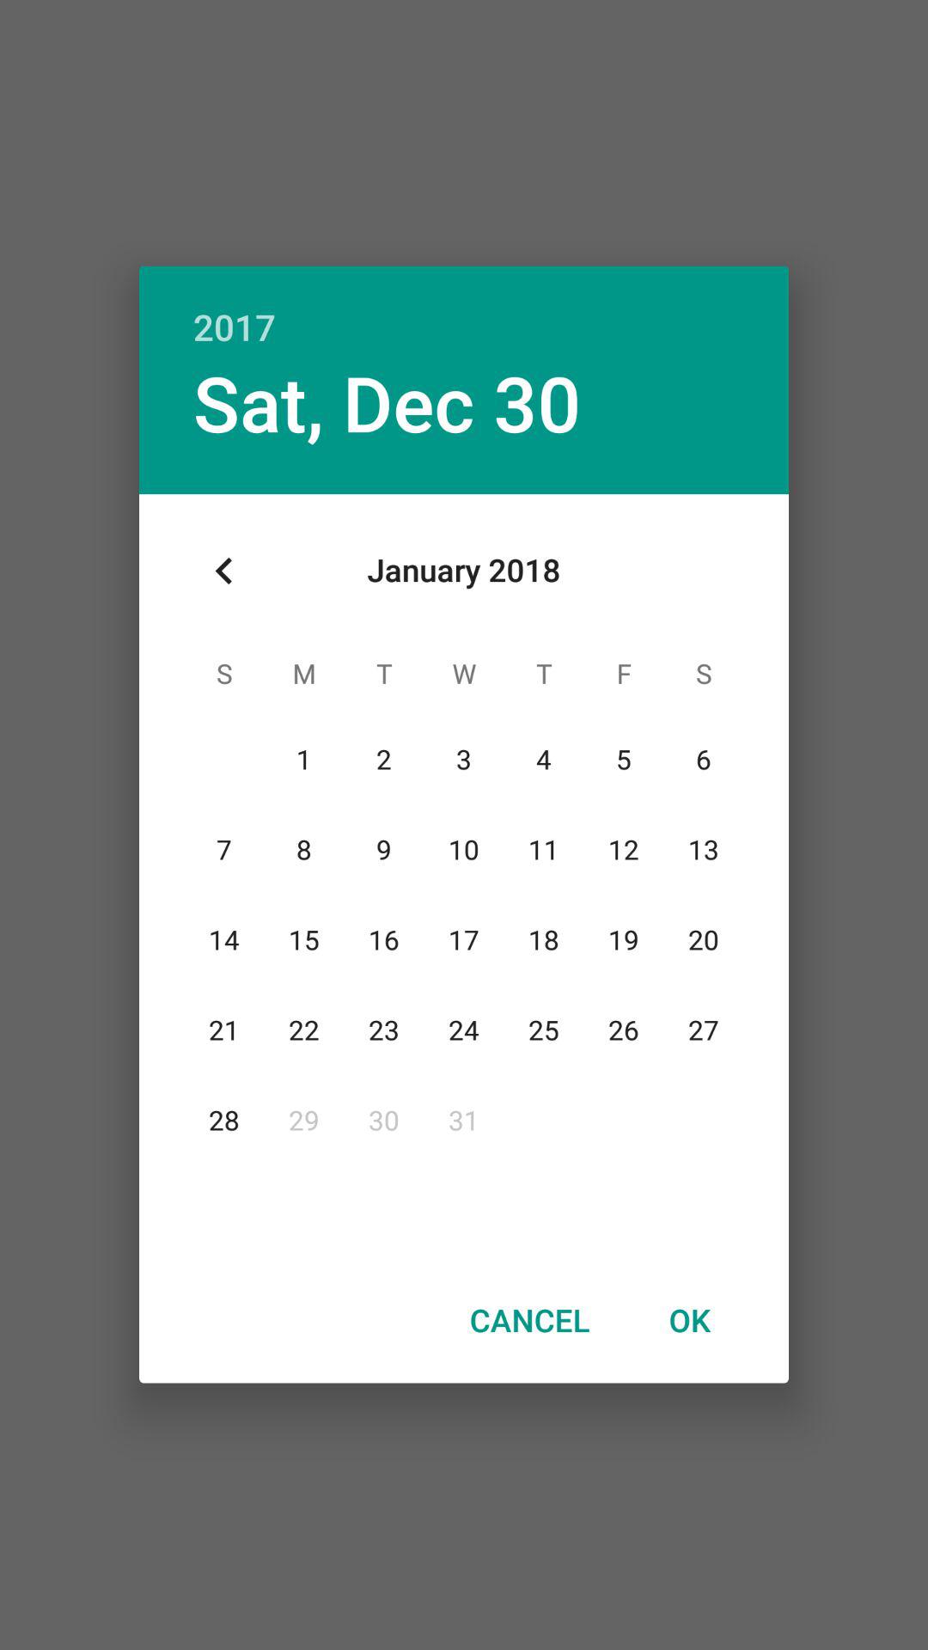 This screenshot has width=928, height=1650. I want to click on click ok, so click(689, 1319).